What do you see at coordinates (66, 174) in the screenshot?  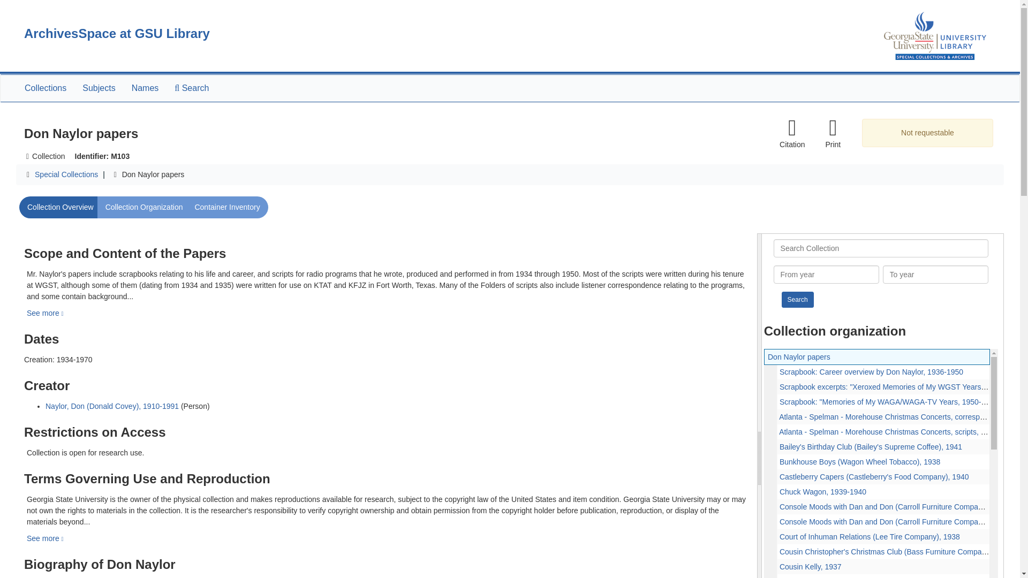 I see `Special Collections` at bounding box center [66, 174].